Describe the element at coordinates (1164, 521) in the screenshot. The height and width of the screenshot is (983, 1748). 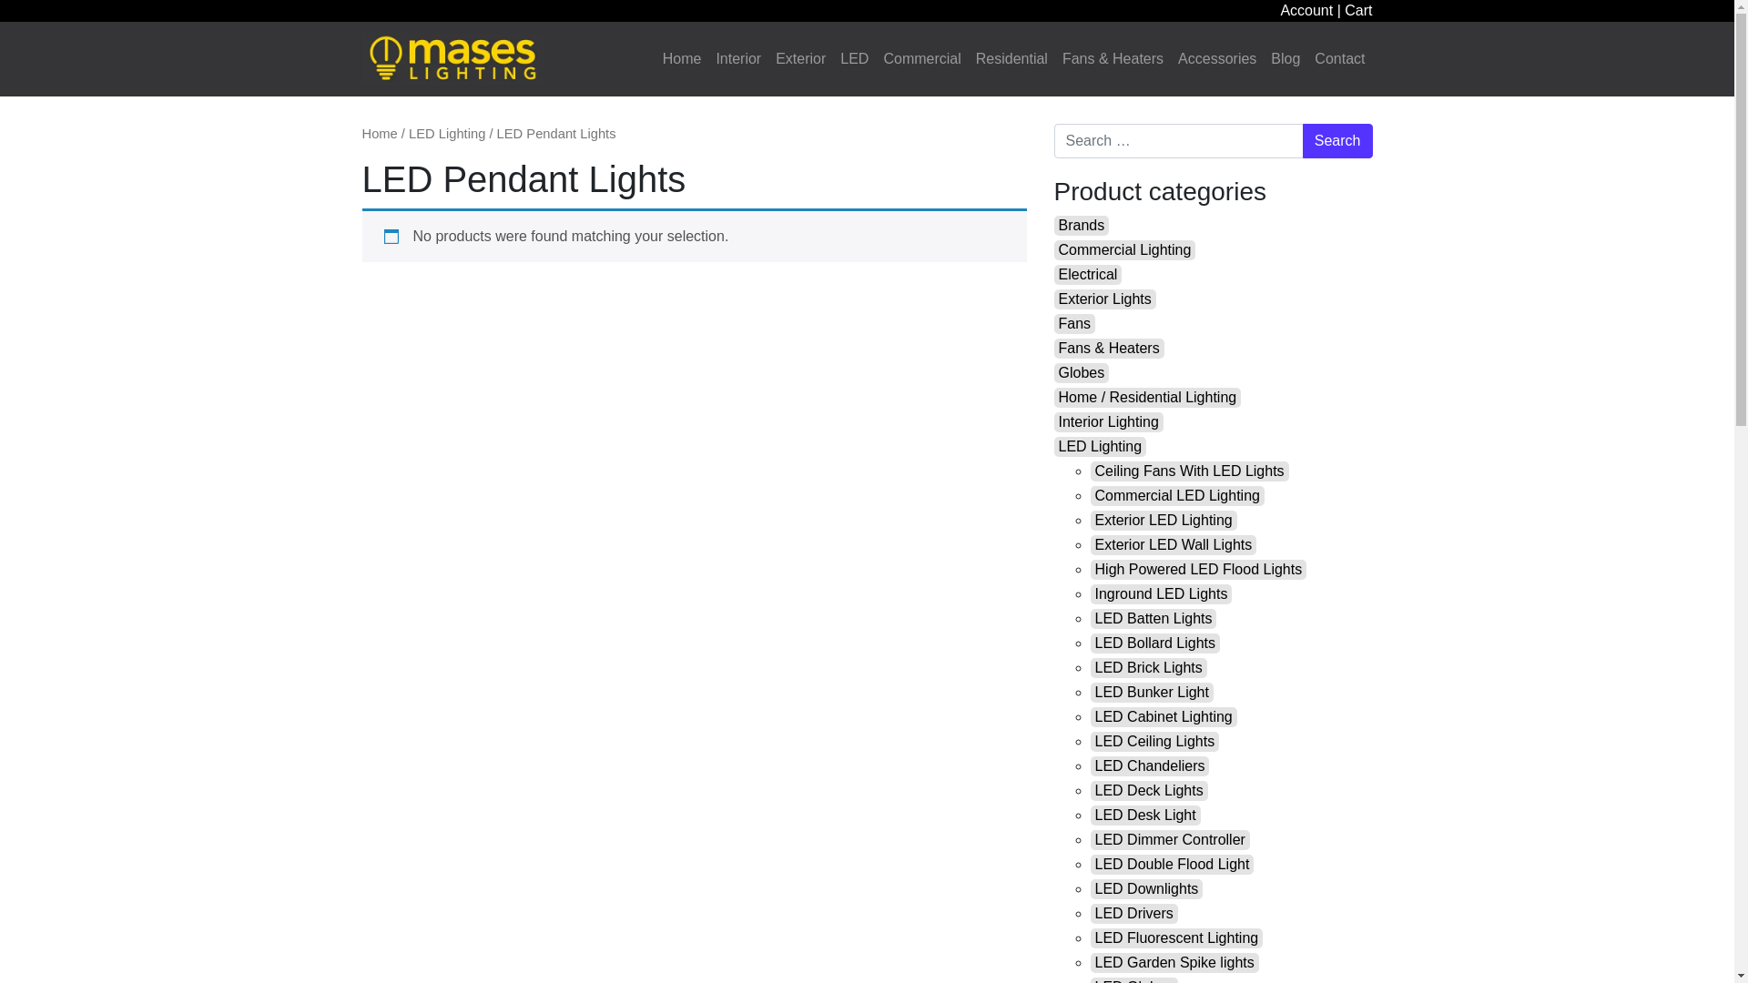
I see `Exterior LED Lighting` at that location.